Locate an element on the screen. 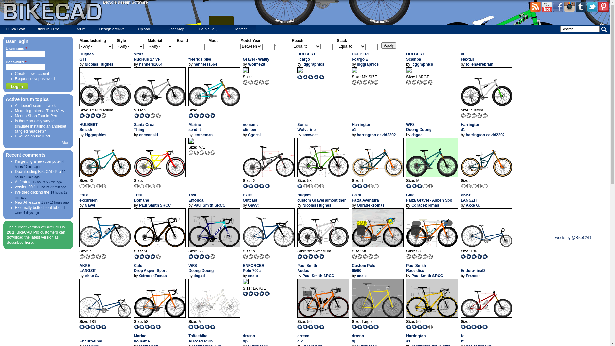 This screenshot has width=615, height=346. Give d1 3/5 is located at coordinates (474, 186).